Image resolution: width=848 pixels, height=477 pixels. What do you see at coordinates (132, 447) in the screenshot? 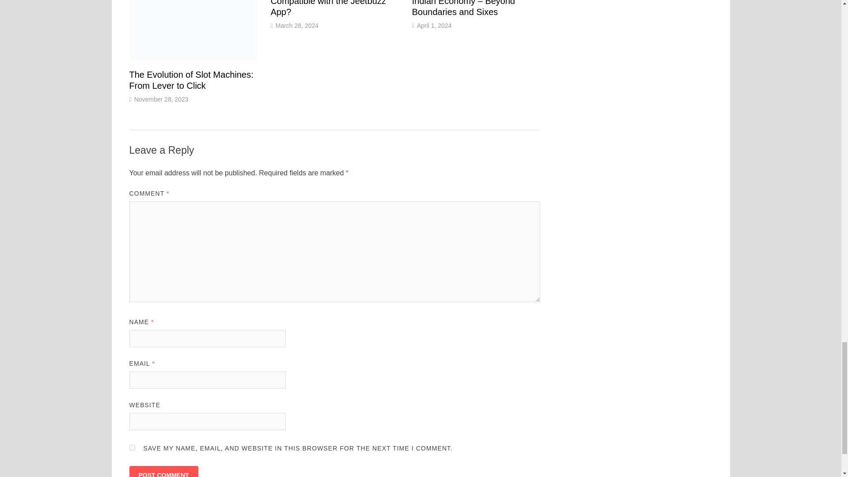
I see `yes` at bounding box center [132, 447].